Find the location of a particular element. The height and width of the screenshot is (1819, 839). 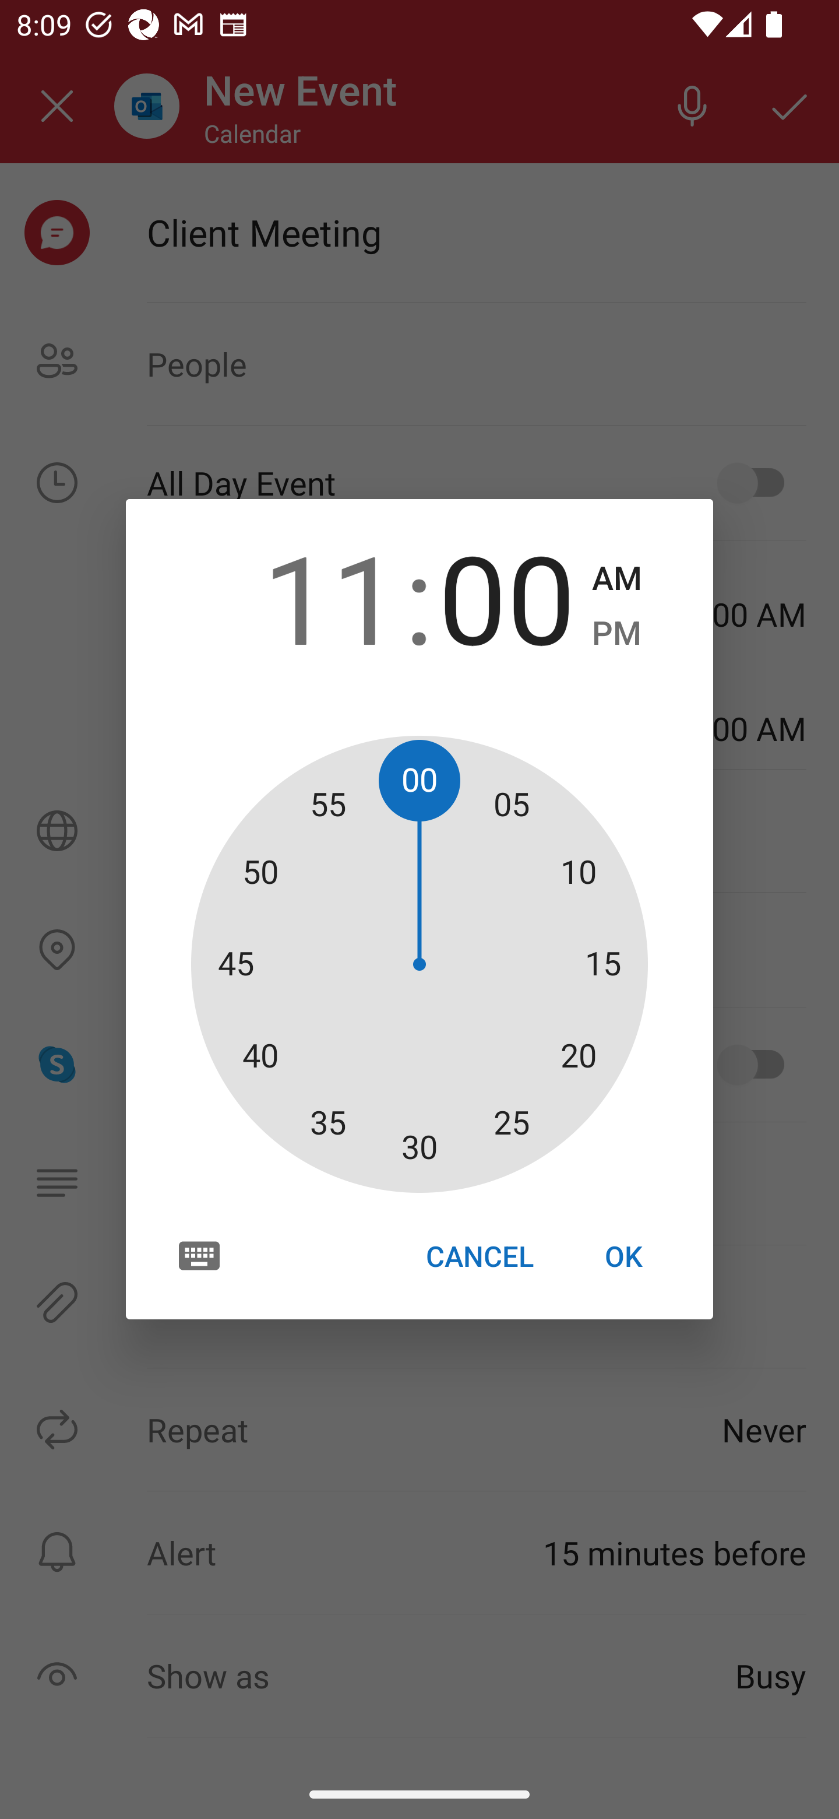

CANCEL is located at coordinates (479, 1256).